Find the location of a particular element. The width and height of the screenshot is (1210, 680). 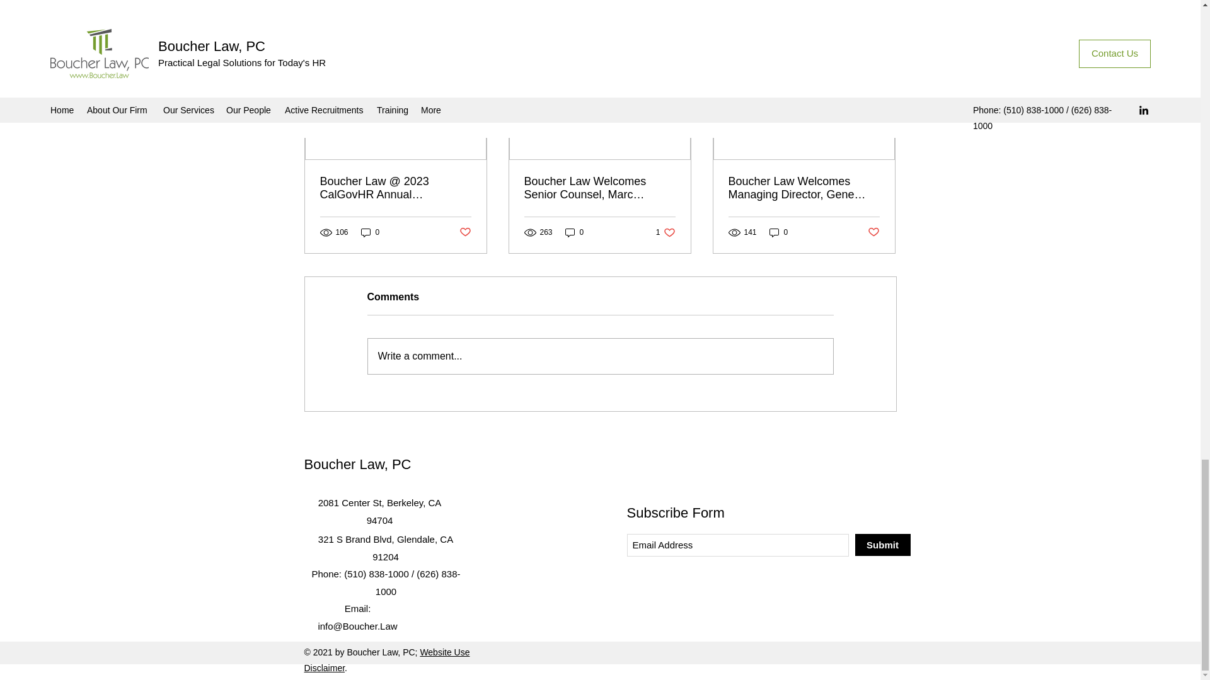

Boucher Law Welcomes Managing Director, Gene Boucher is located at coordinates (804, 188).